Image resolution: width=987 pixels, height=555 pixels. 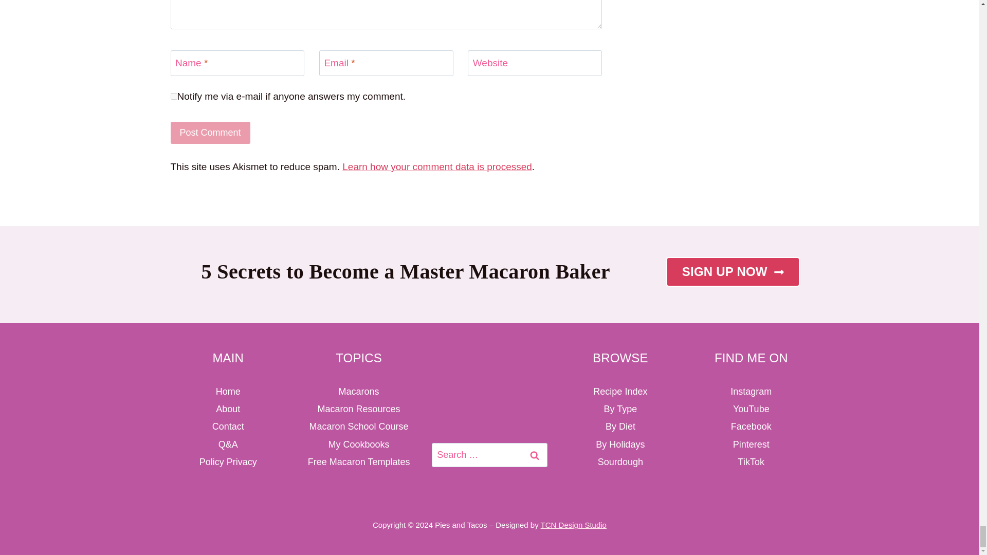 I want to click on Search, so click(x=535, y=455).